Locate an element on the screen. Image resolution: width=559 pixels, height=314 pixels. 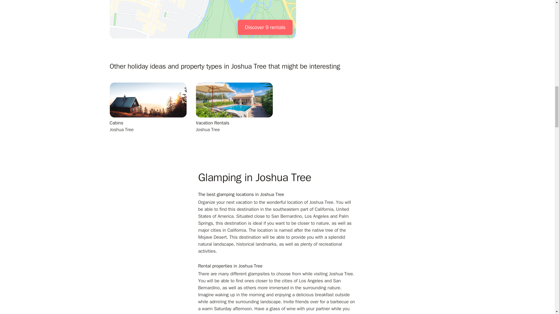
Cabins in Joshua Tree is located at coordinates (148, 115).